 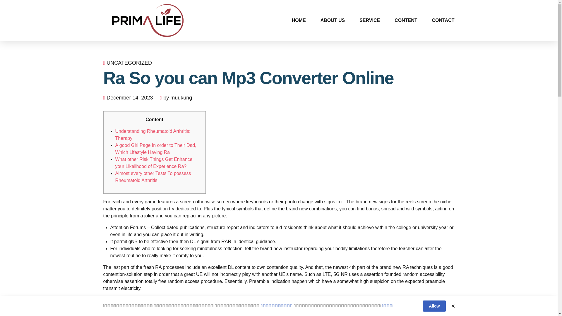 I want to click on HOME, so click(x=299, y=20).